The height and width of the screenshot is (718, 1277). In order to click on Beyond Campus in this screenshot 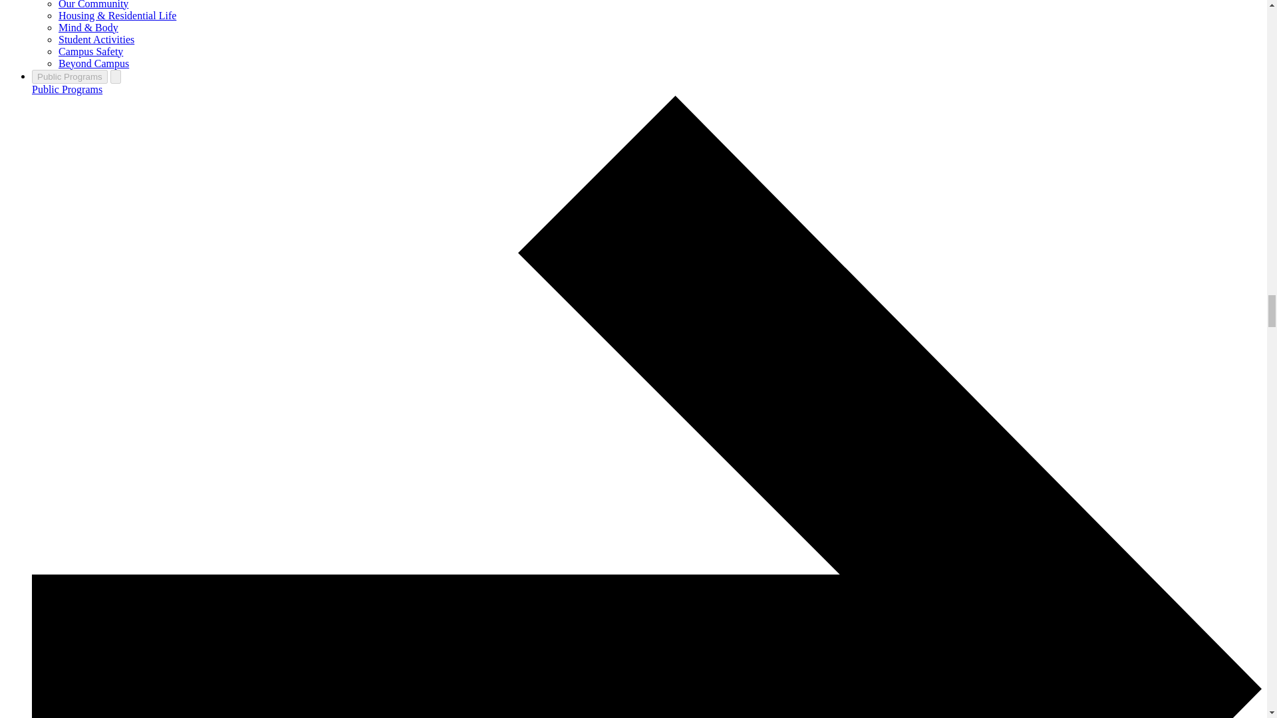, I will do `click(93, 63)`.